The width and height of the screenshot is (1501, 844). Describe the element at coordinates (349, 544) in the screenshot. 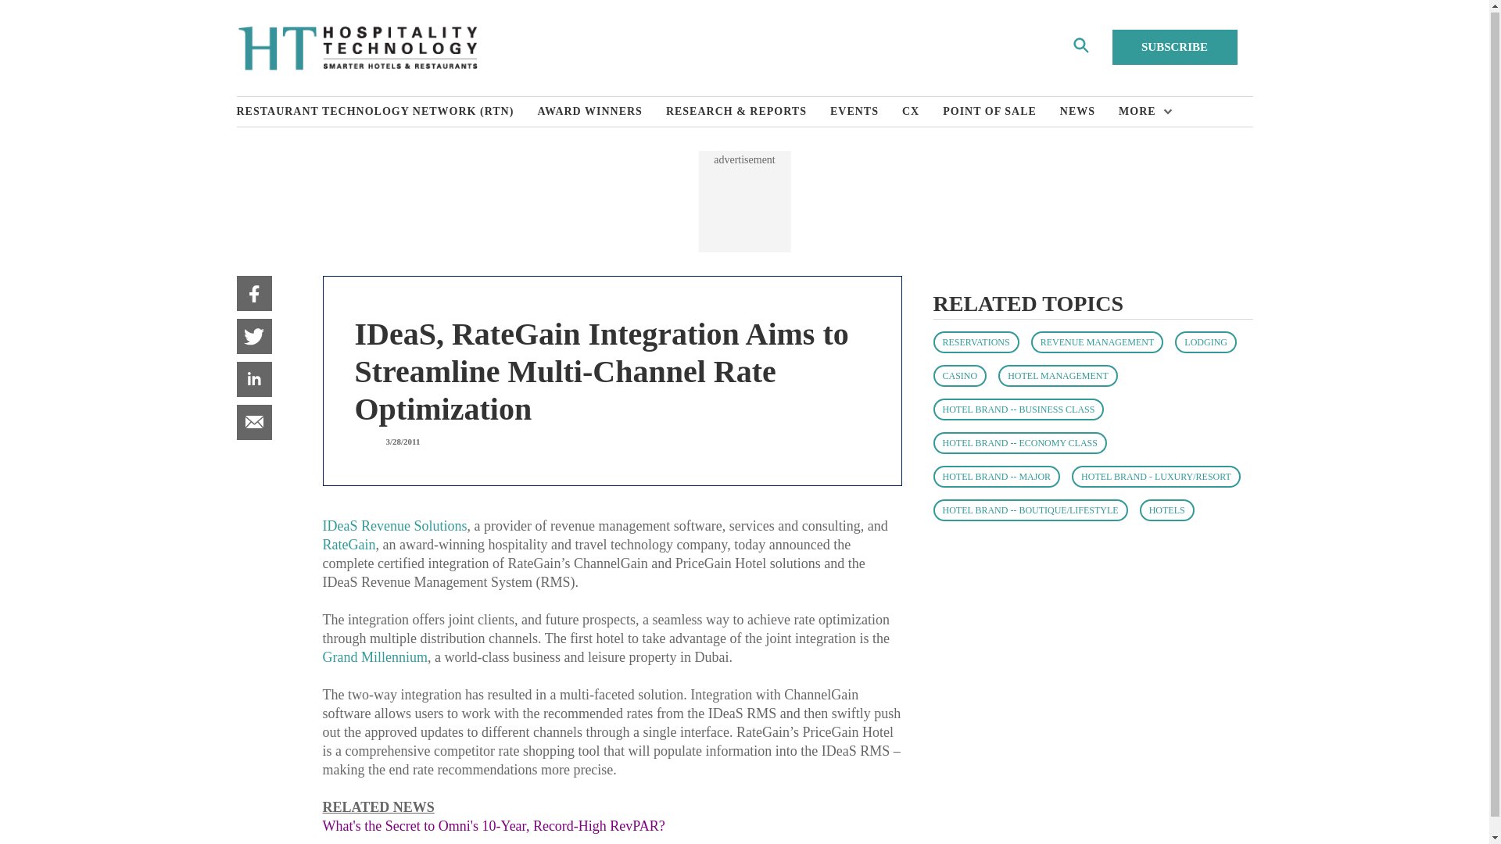

I see `RateGain` at that location.